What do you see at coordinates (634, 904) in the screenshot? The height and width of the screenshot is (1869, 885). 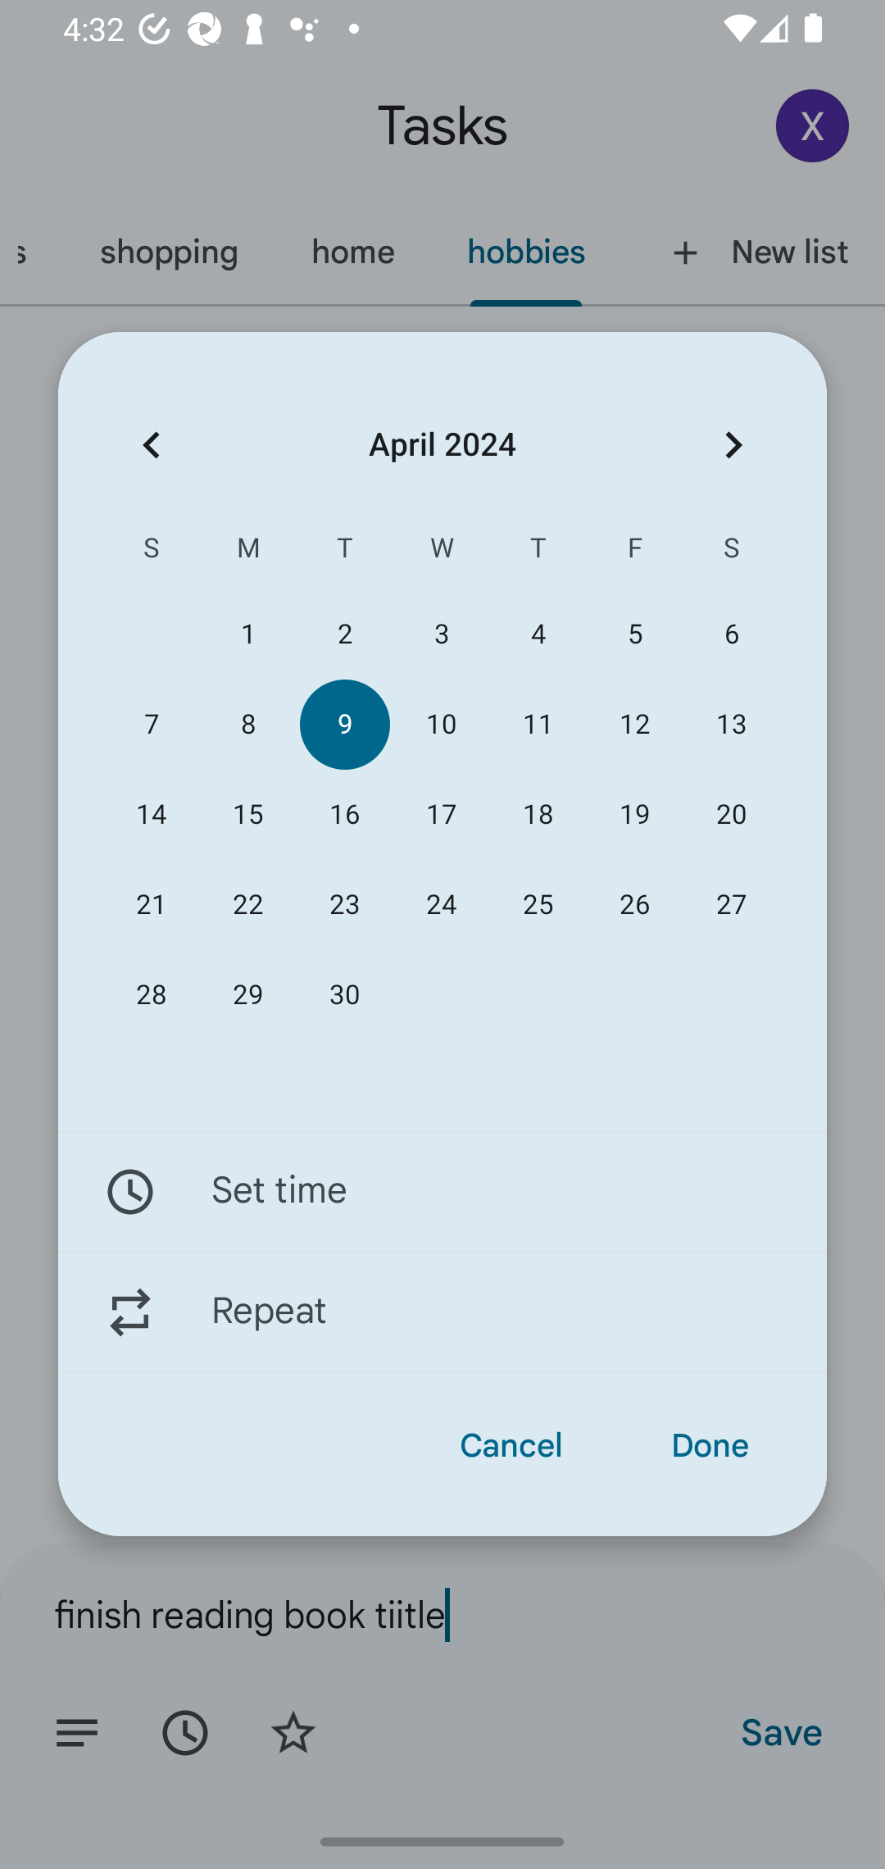 I see `26 26 April 2024` at bounding box center [634, 904].